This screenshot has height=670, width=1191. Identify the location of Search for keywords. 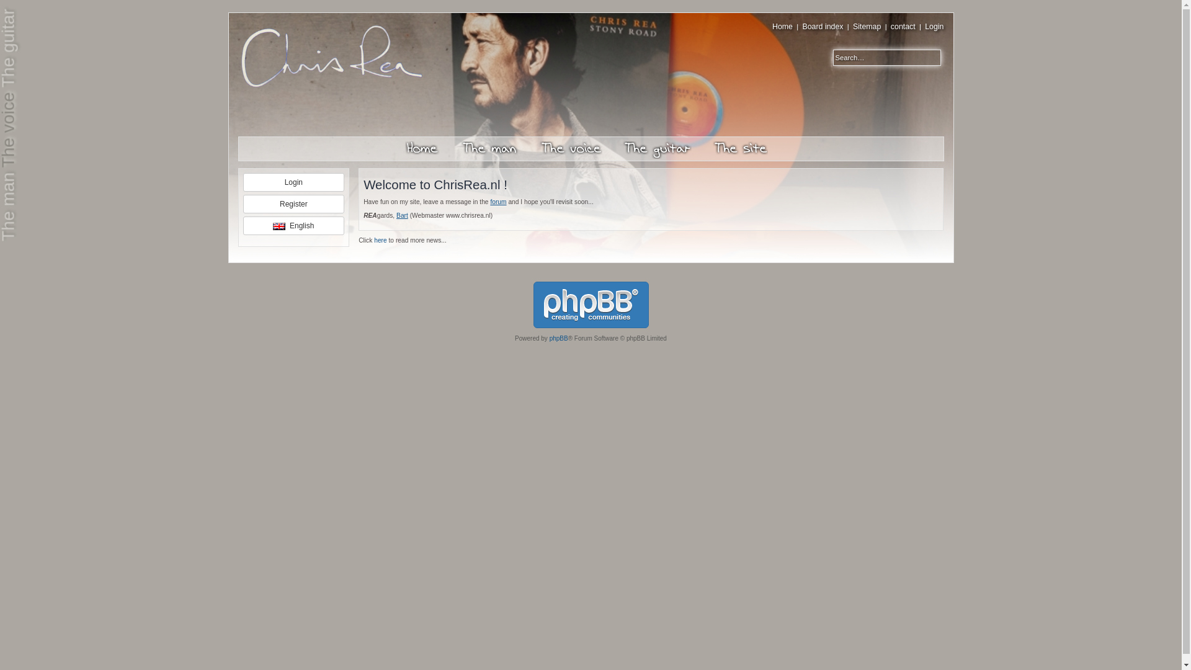
(880, 57).